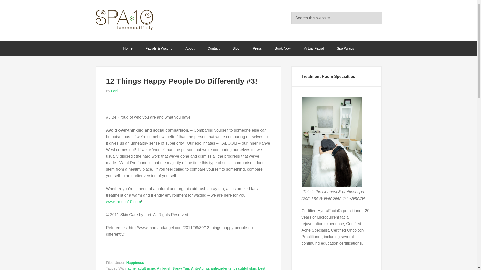  I want to click on www.thespa10.com, so click(124, 202).